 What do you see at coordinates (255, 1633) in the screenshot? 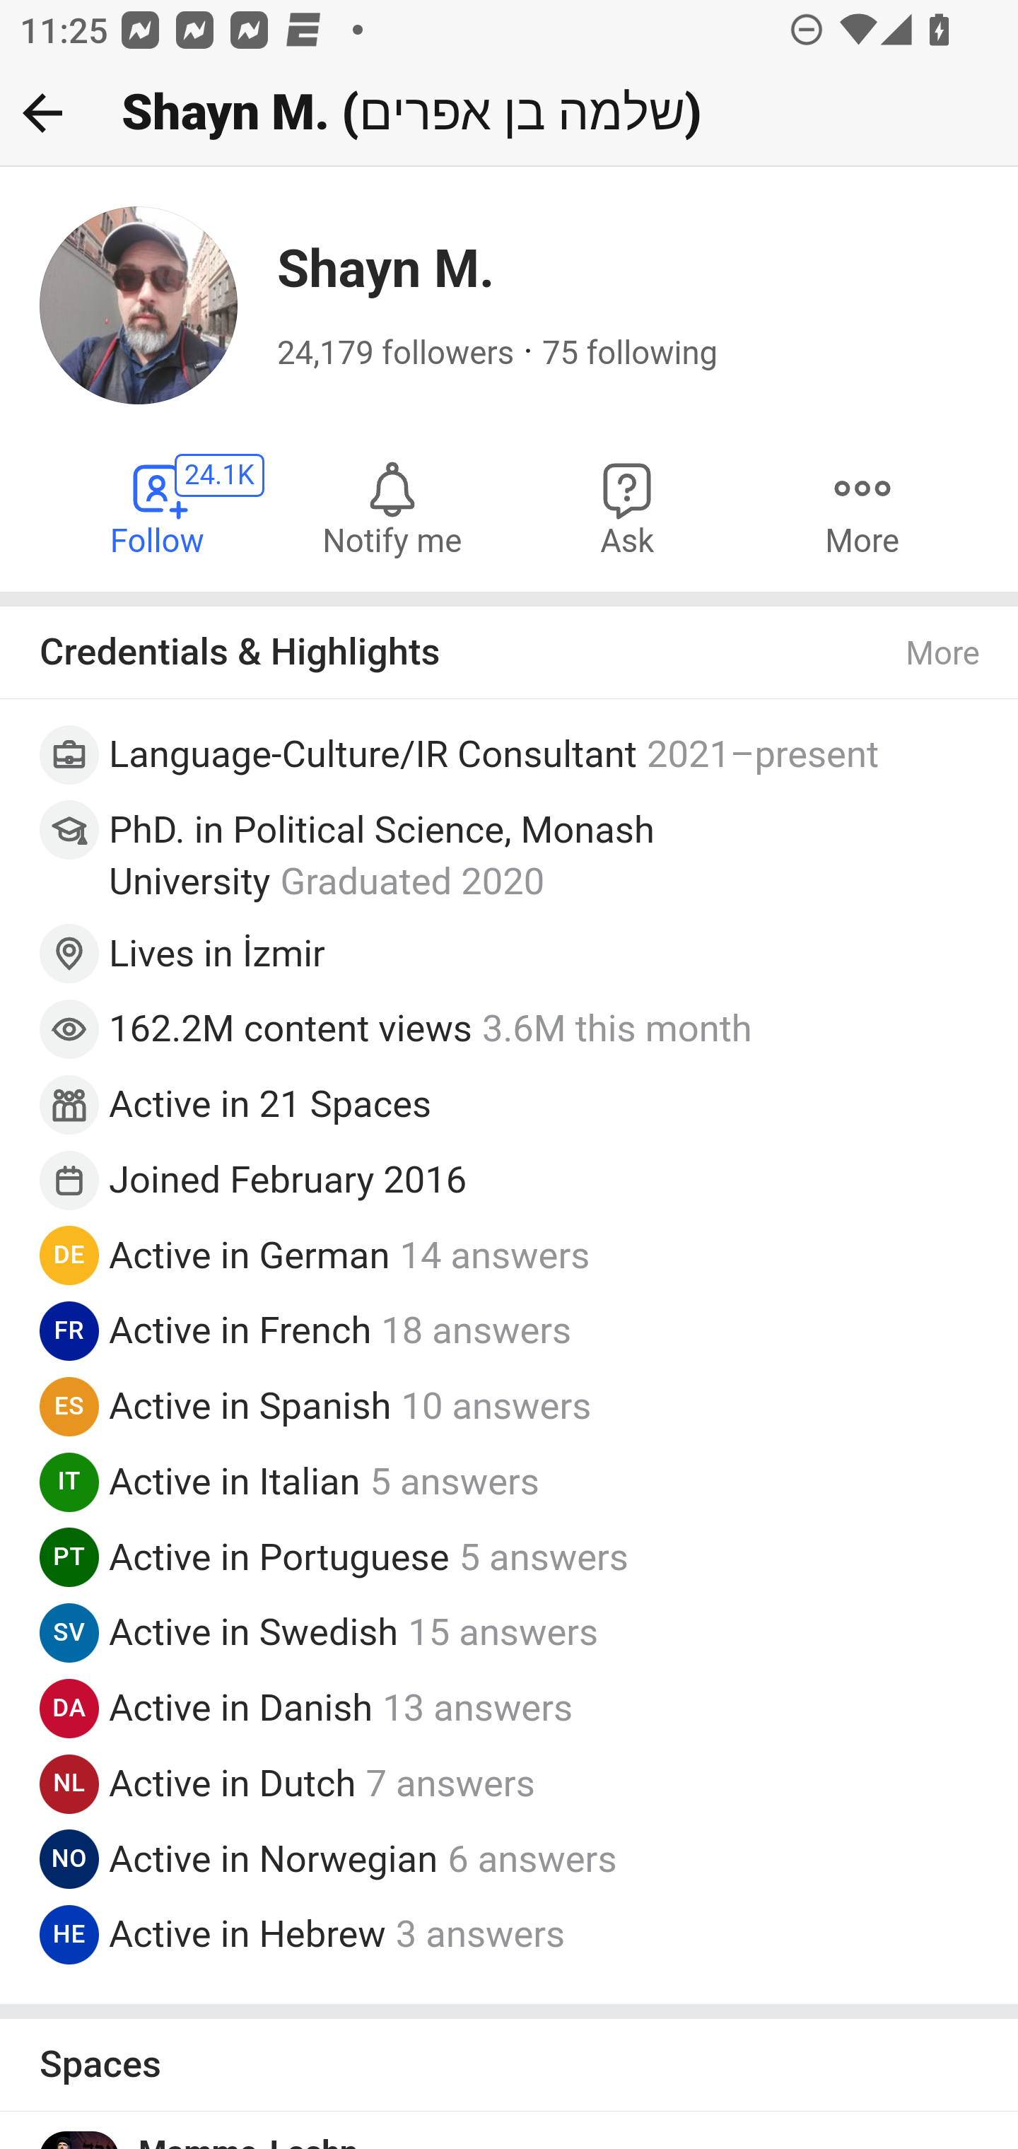
I see `Active in Swedish Active in  Swedish` at bounding box center [255, 1633].